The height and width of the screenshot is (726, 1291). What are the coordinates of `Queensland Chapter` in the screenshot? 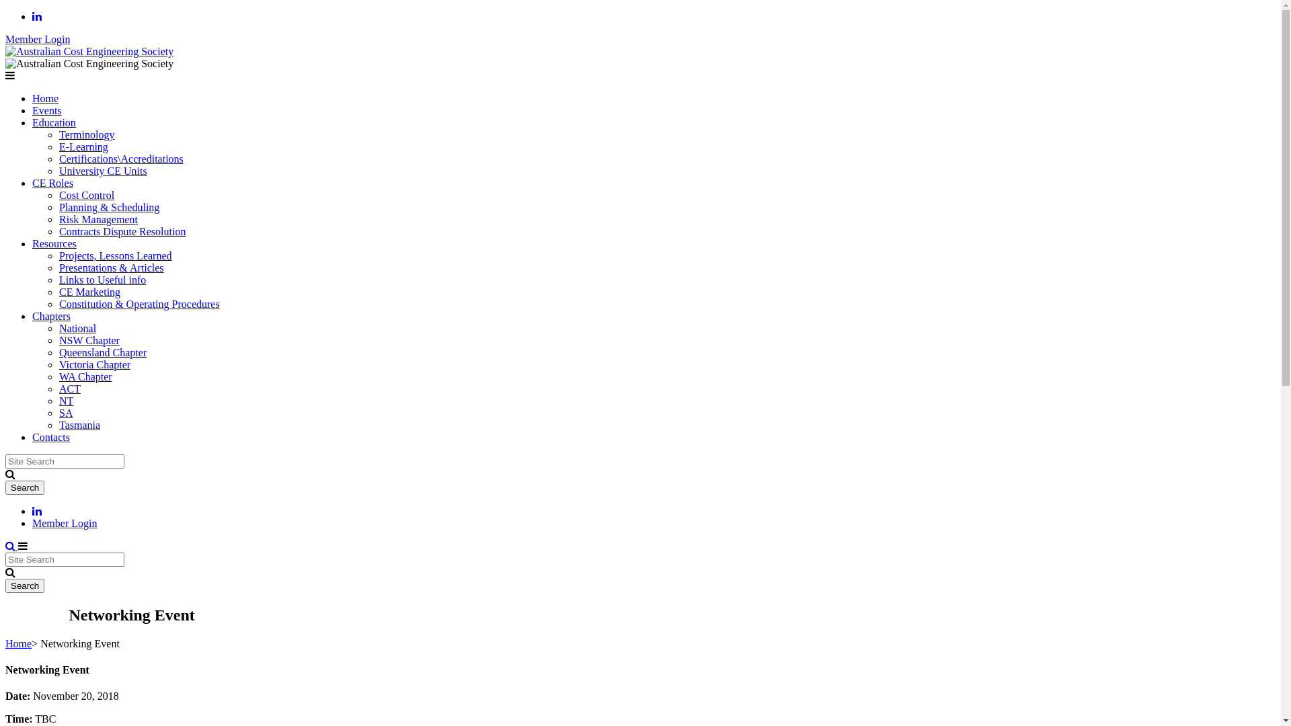 It's located at (103, 352).